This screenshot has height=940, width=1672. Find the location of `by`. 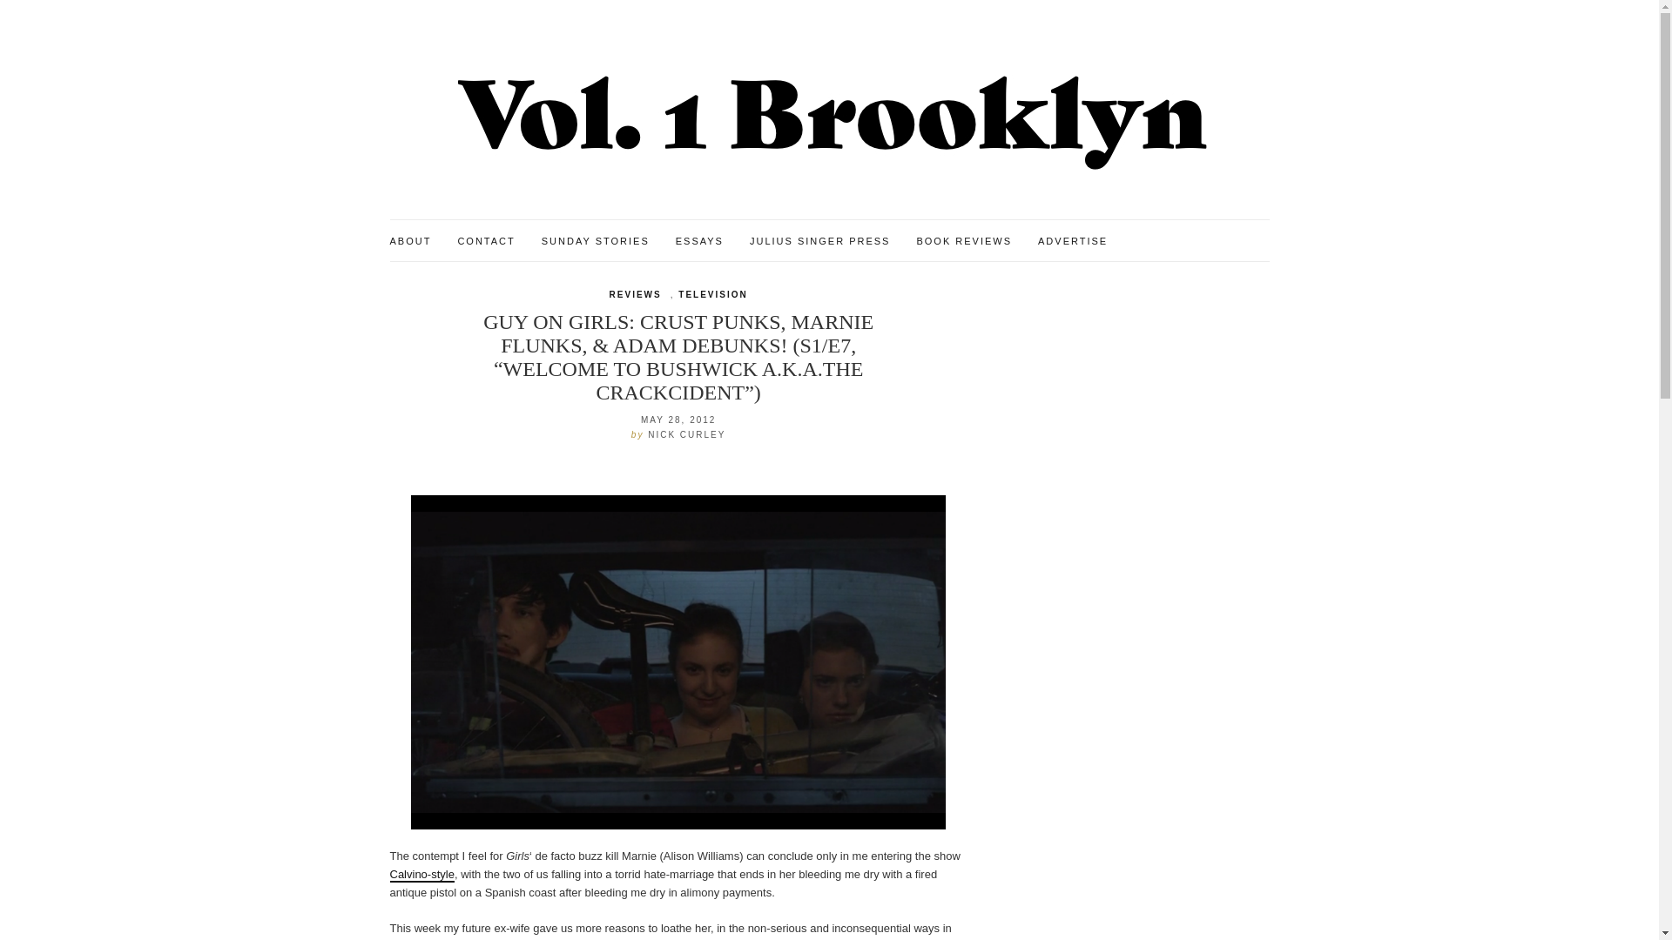

by is located at coordinates (639, 434).